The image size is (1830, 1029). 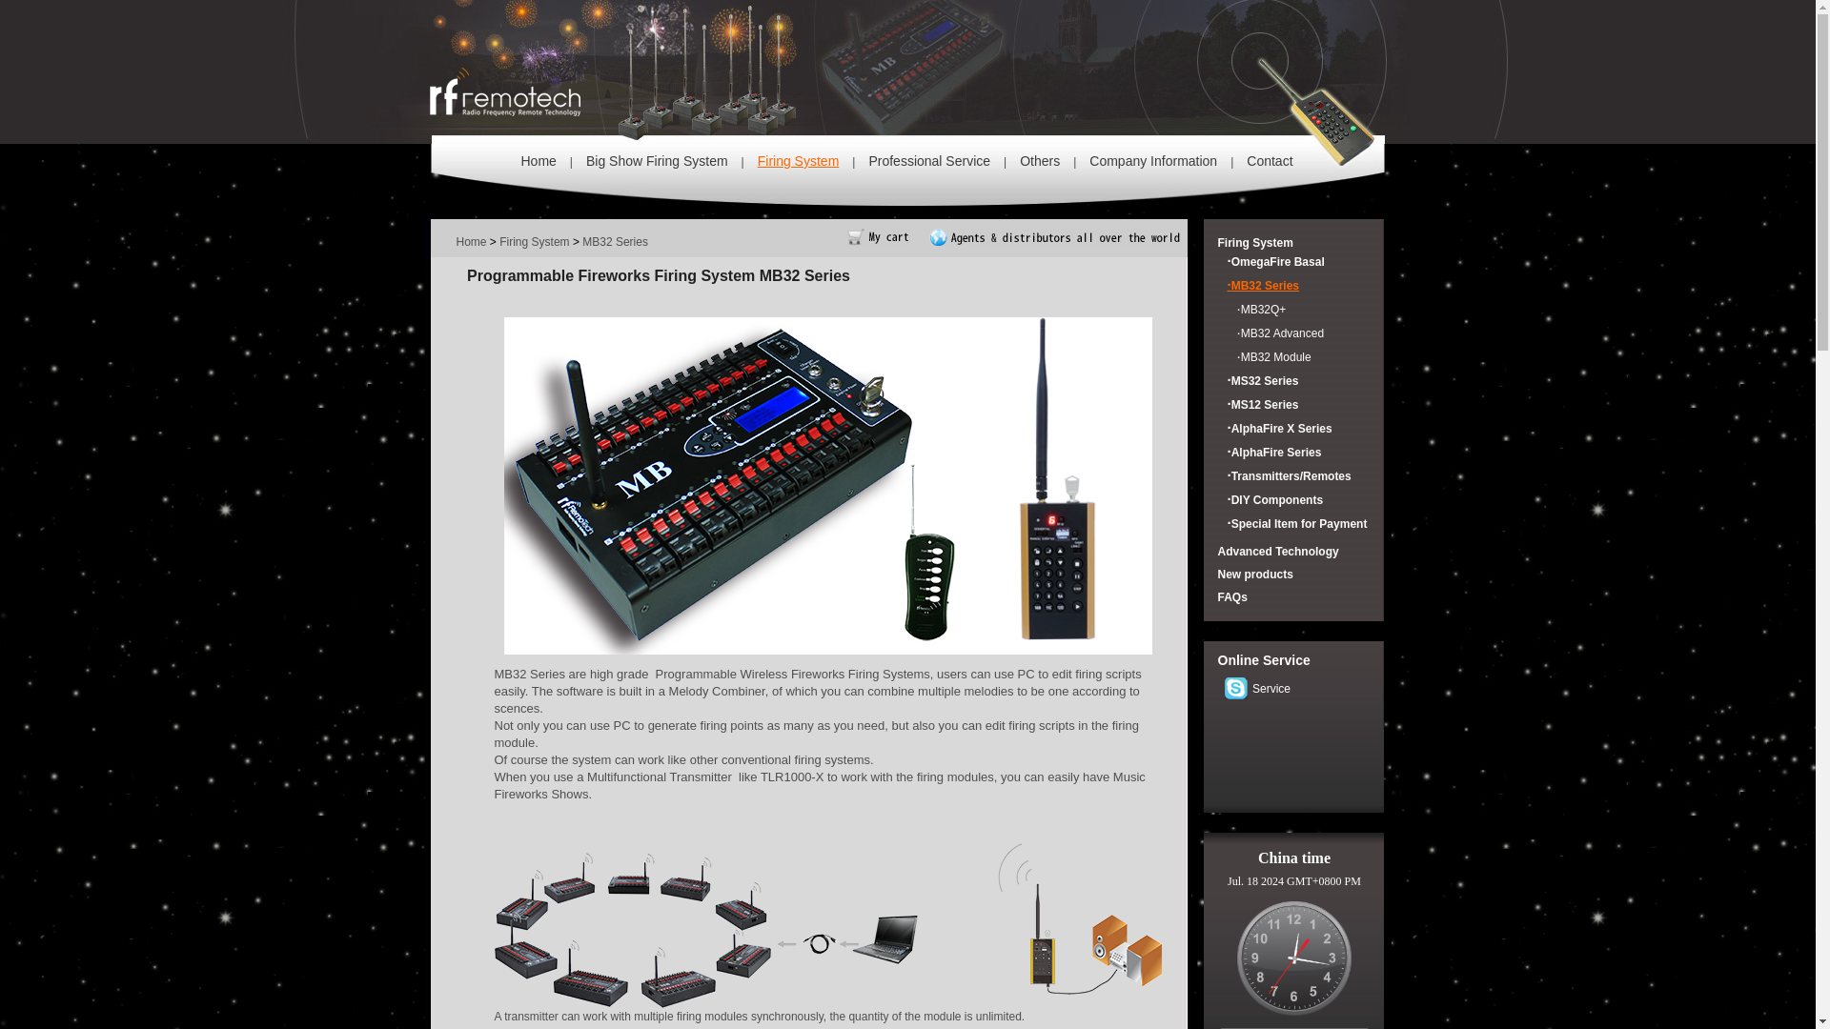 I want to click on MB32 Series, so click(x=614, y=242).